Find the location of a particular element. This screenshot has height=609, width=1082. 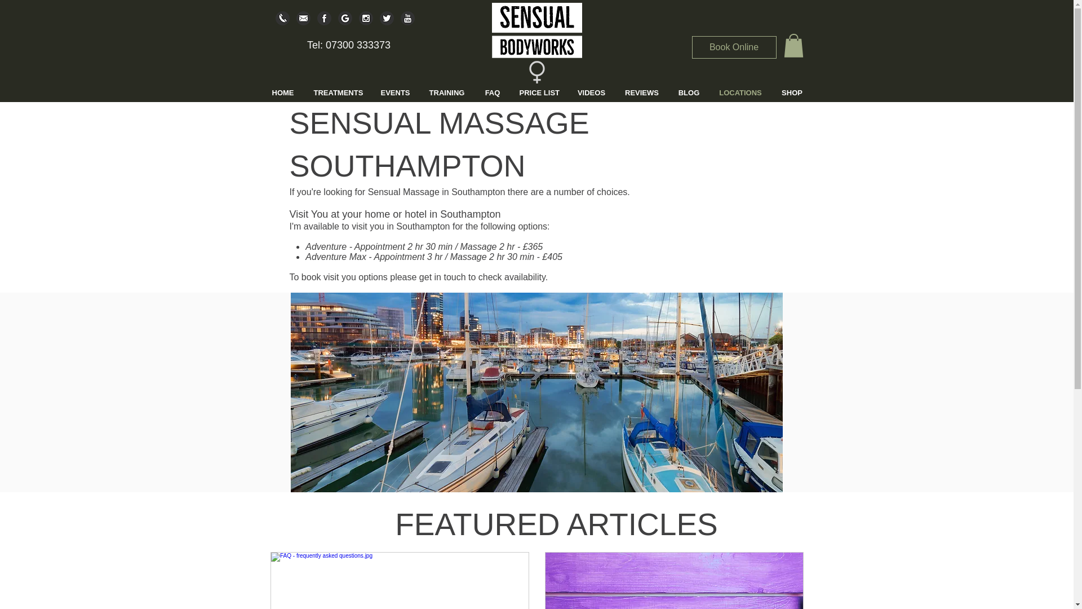

PRICE LIST is located at coordinates (539, 92).